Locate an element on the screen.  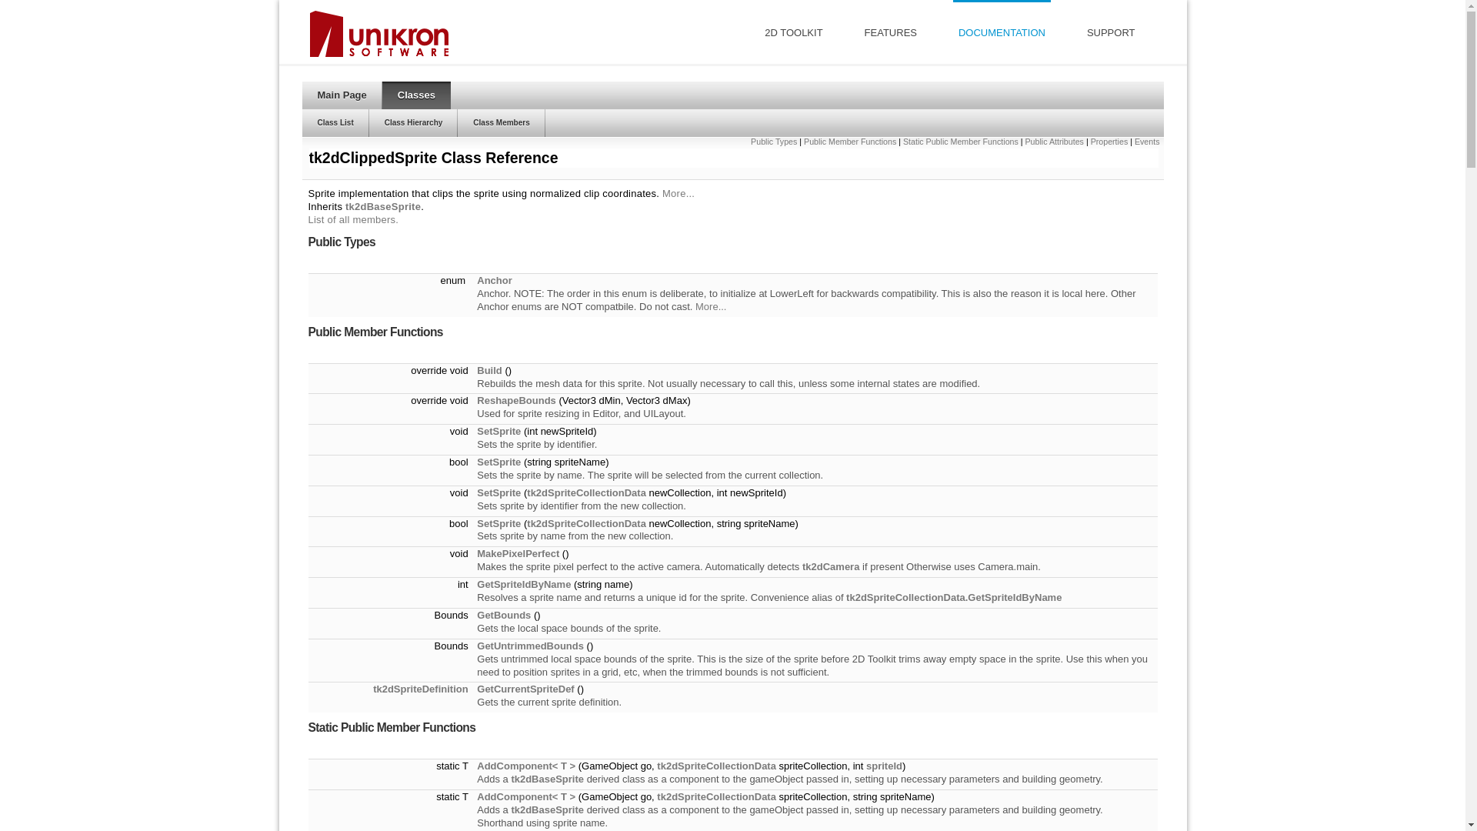
Events is located at coordinates (1148, 142).